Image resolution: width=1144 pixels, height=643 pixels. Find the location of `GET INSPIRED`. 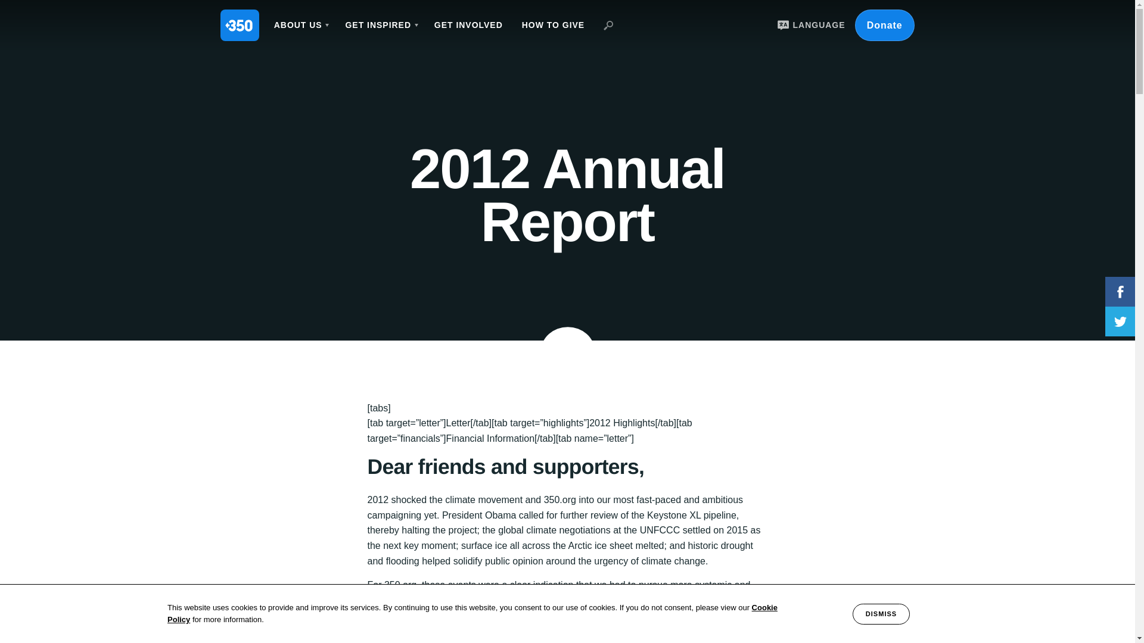

GET INSPIRED is located at coordinates (380, 25).